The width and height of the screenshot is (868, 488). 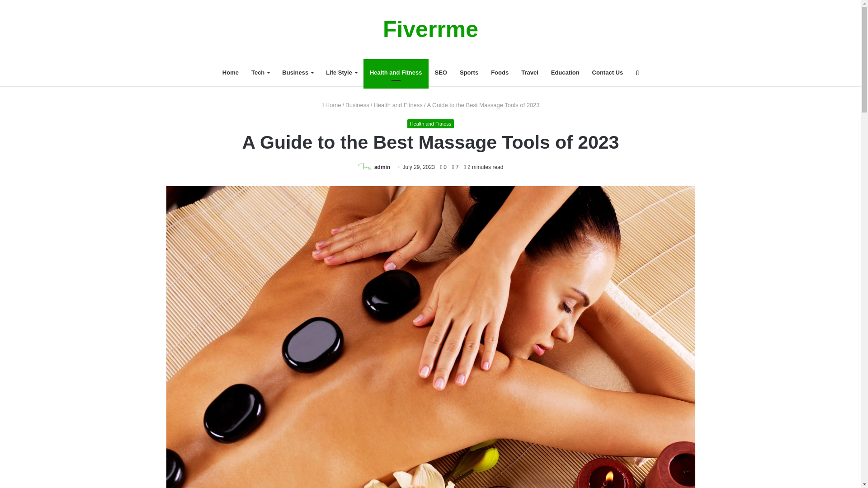 I want to click on Health and Fitness, so click(x=430, y=124).